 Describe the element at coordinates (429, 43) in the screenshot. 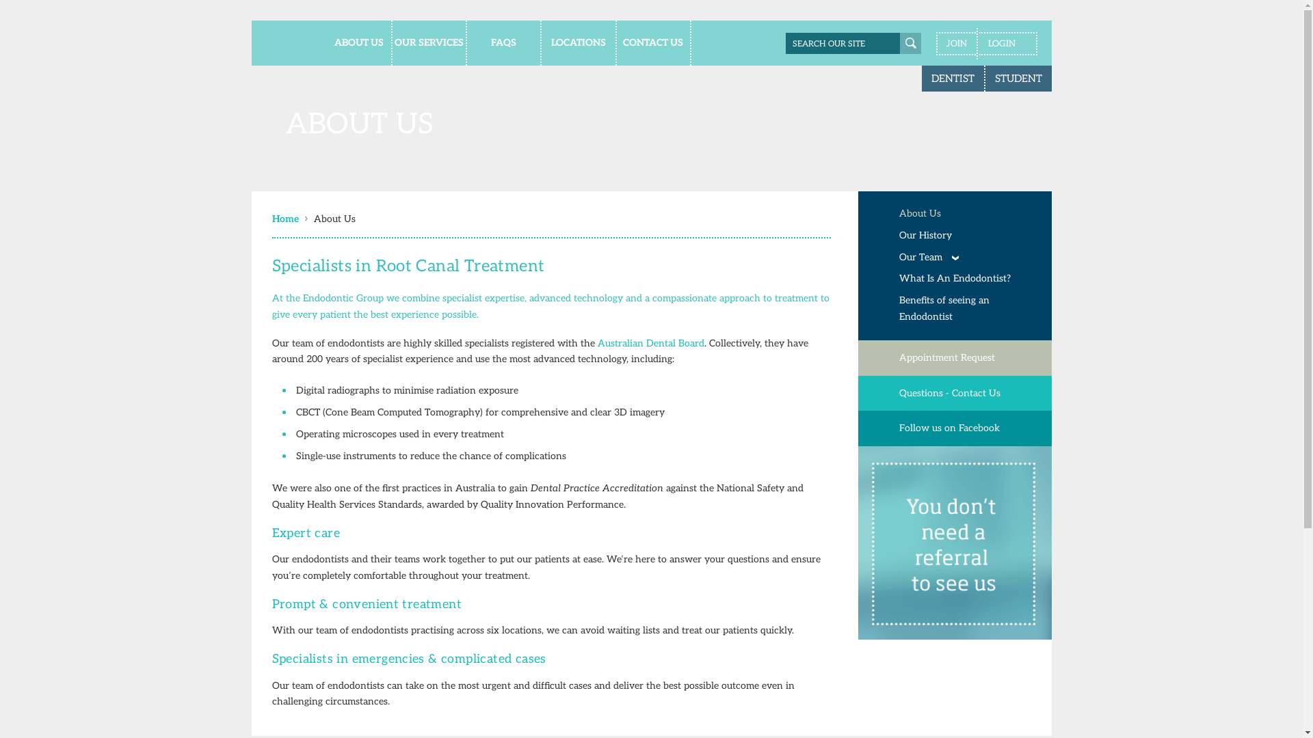

I see `OUR SERVICES` at that location.